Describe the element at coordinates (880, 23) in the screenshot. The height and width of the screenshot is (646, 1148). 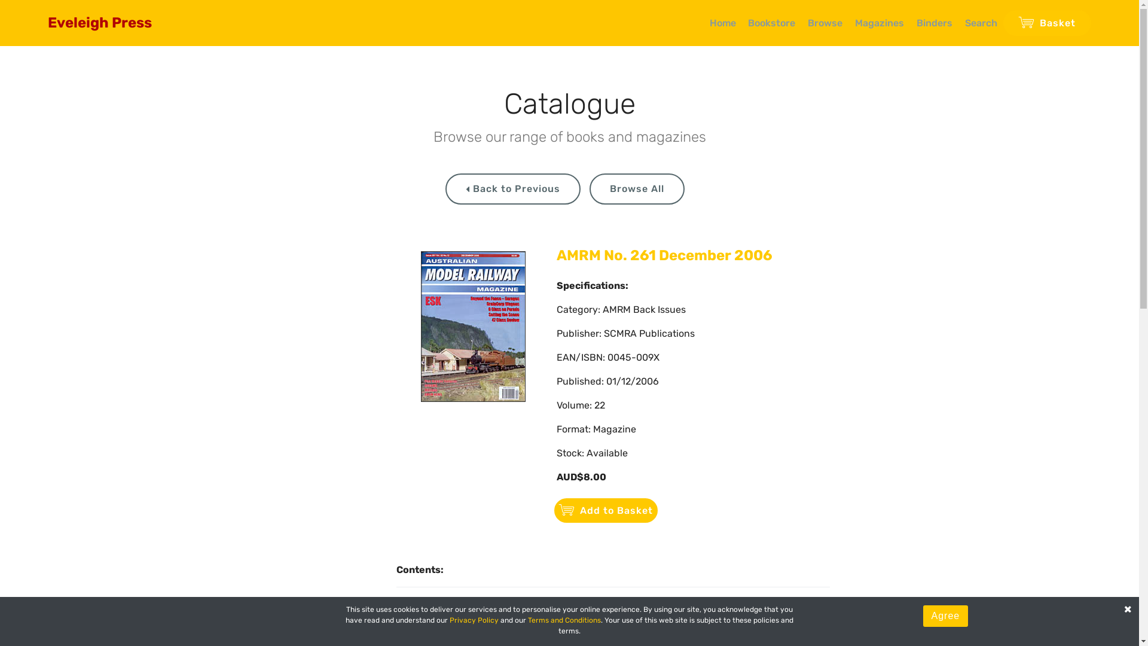
I see `Magazines` at that location.